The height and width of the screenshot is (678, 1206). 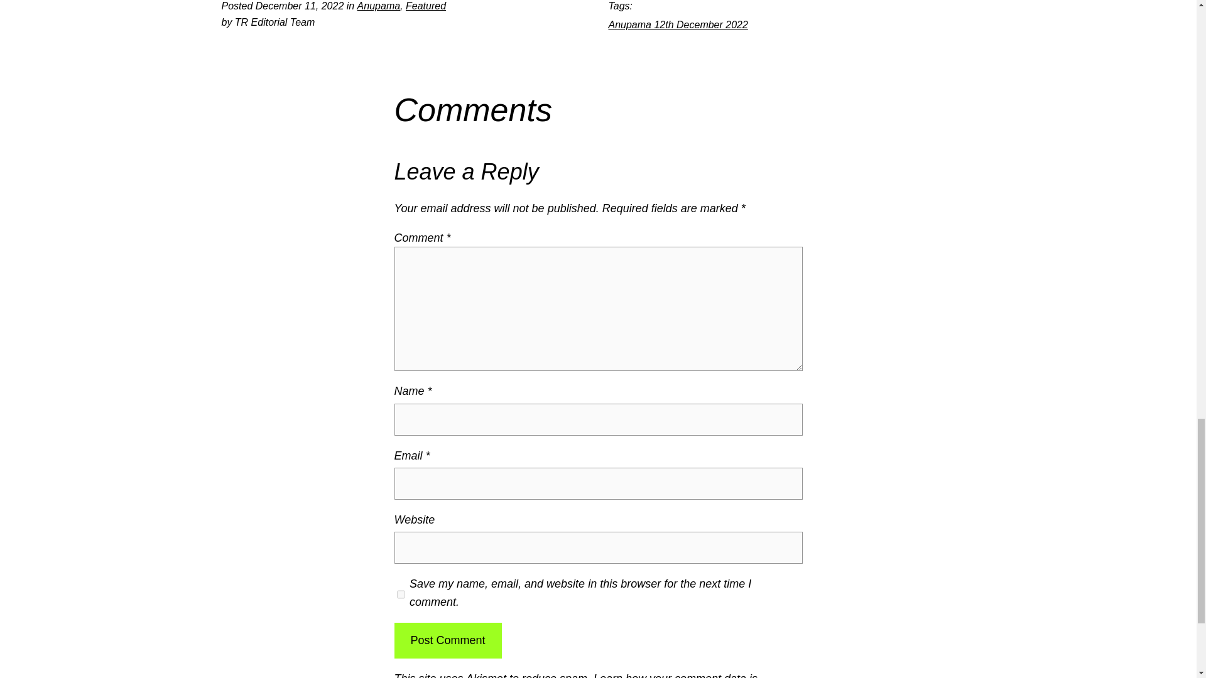 I want to click on Post Comment, so click(x=447, y=640).